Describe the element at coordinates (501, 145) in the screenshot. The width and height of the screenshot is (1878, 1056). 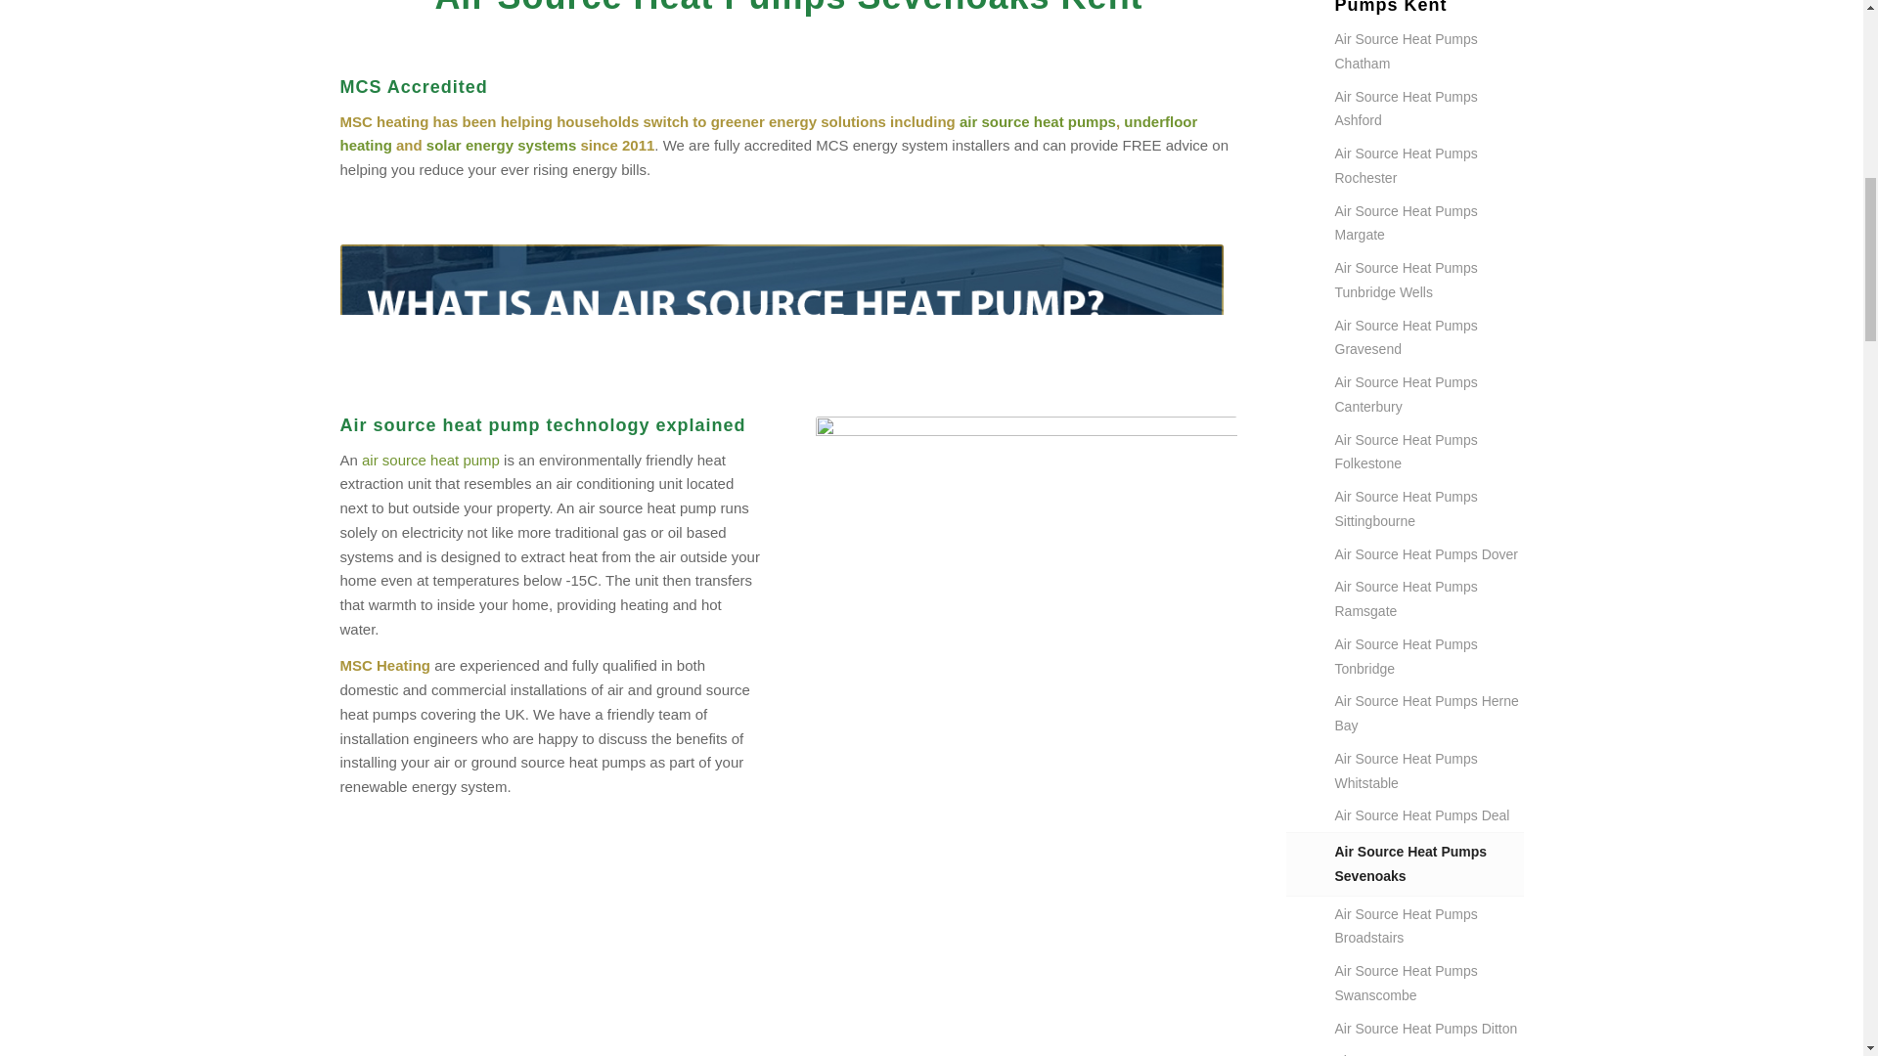
I see `Solar PV` at that location.